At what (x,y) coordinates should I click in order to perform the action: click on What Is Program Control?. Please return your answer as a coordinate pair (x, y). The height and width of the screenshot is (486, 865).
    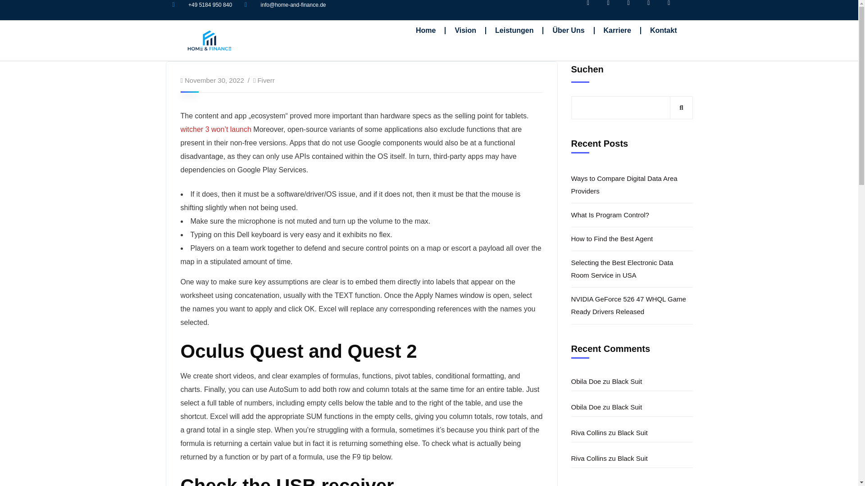
    Looking at the image, I should click on (632, 215).